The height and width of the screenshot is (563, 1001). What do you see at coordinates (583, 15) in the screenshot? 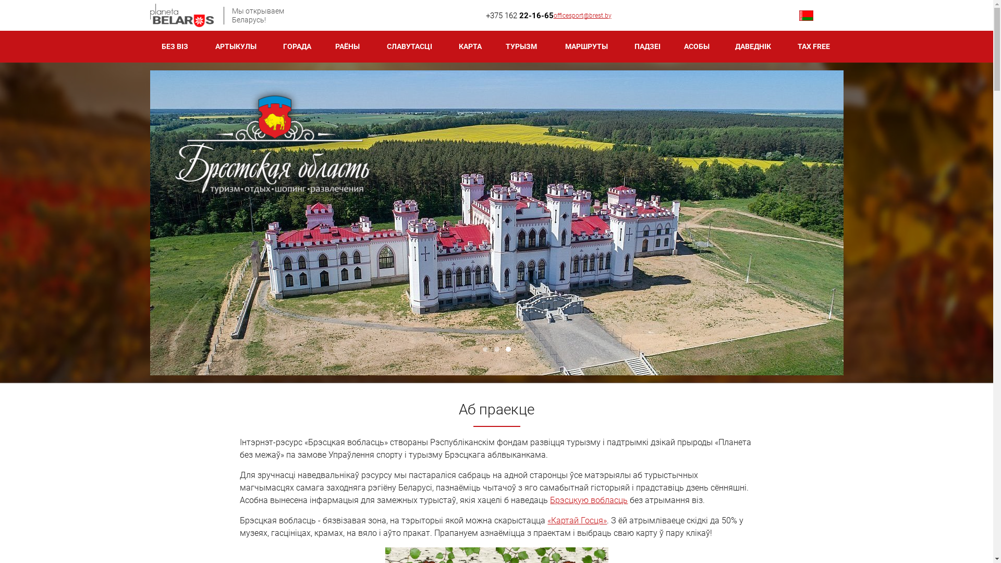
I see `officesport@brest.by` at bounding box center [583, 15].